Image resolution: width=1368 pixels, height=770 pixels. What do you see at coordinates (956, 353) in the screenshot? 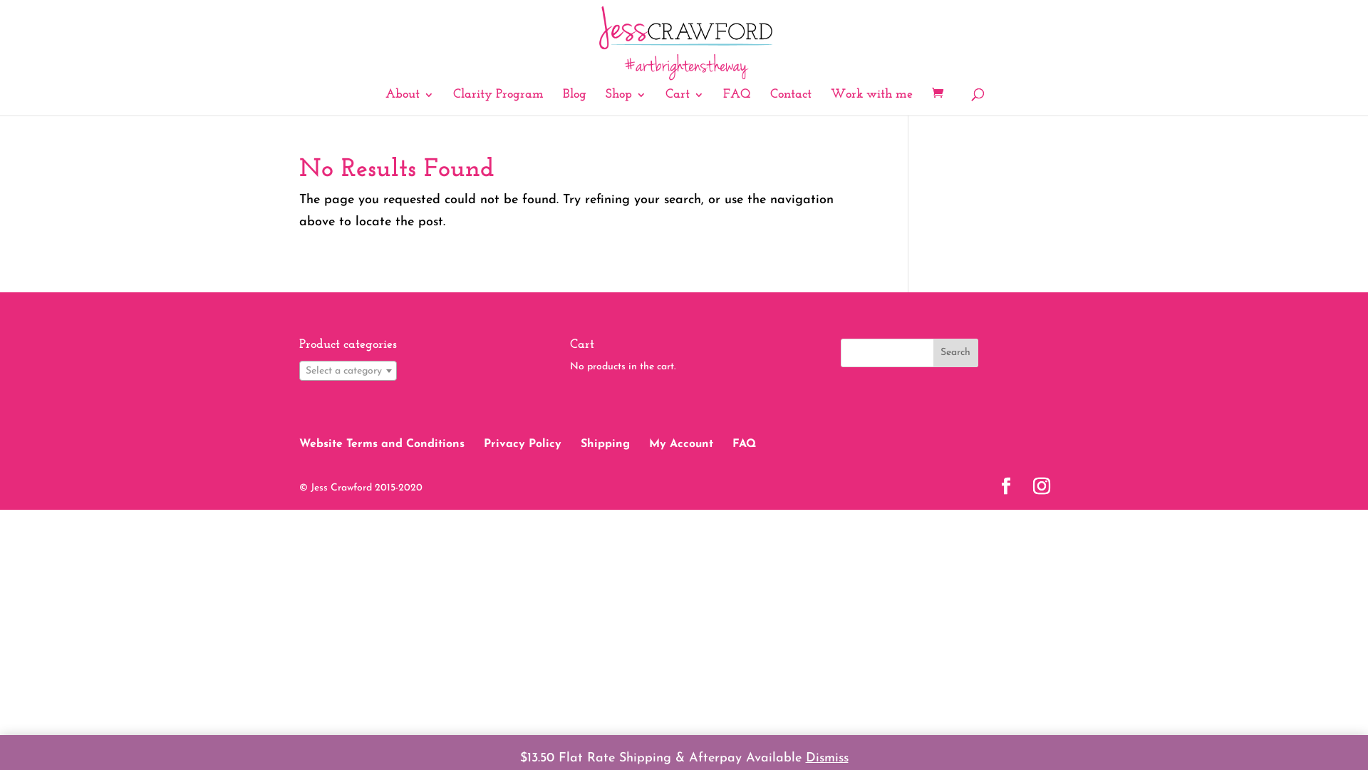
I see `Search` at bounding box center [956, 353].